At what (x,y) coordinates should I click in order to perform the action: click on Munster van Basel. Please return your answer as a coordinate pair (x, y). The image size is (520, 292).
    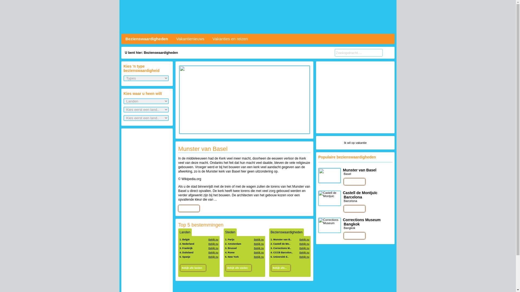
    Looking at the image, I should click on (244, 132).